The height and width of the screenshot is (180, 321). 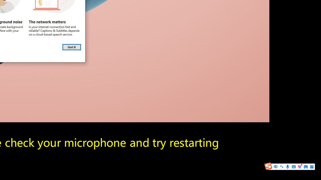 I want to click on Got it, so click(x=72, y=47).